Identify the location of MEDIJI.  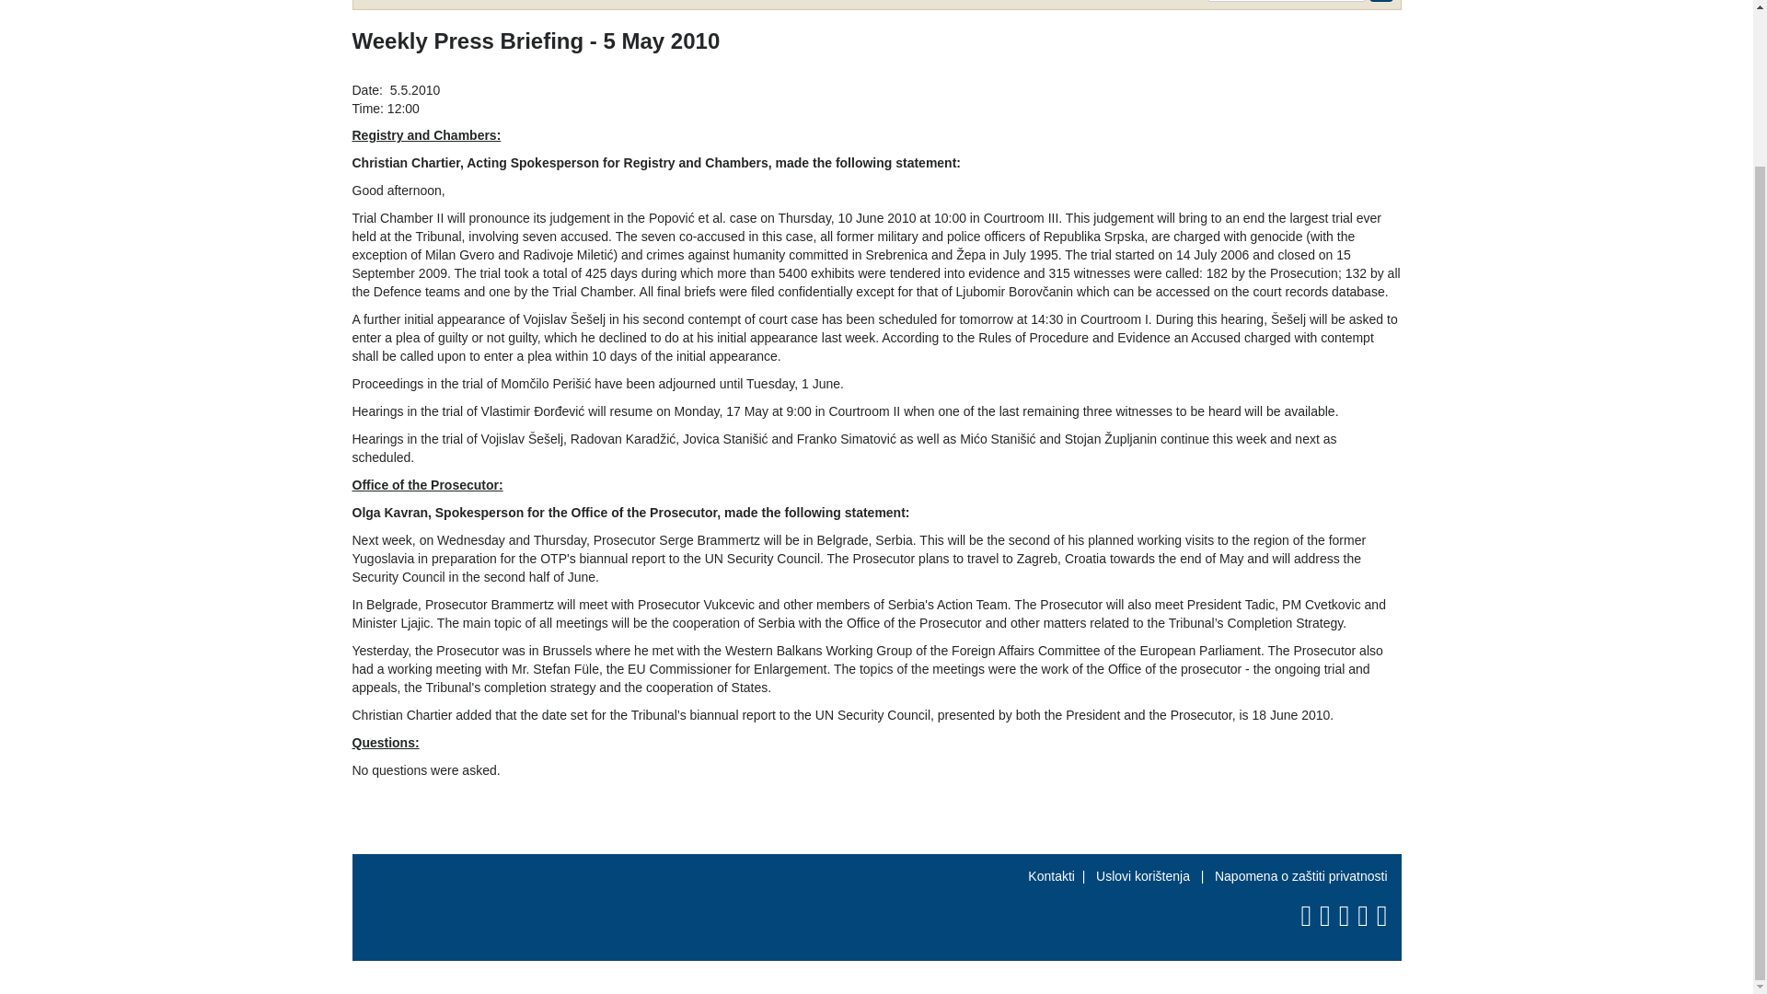
(663, 3).